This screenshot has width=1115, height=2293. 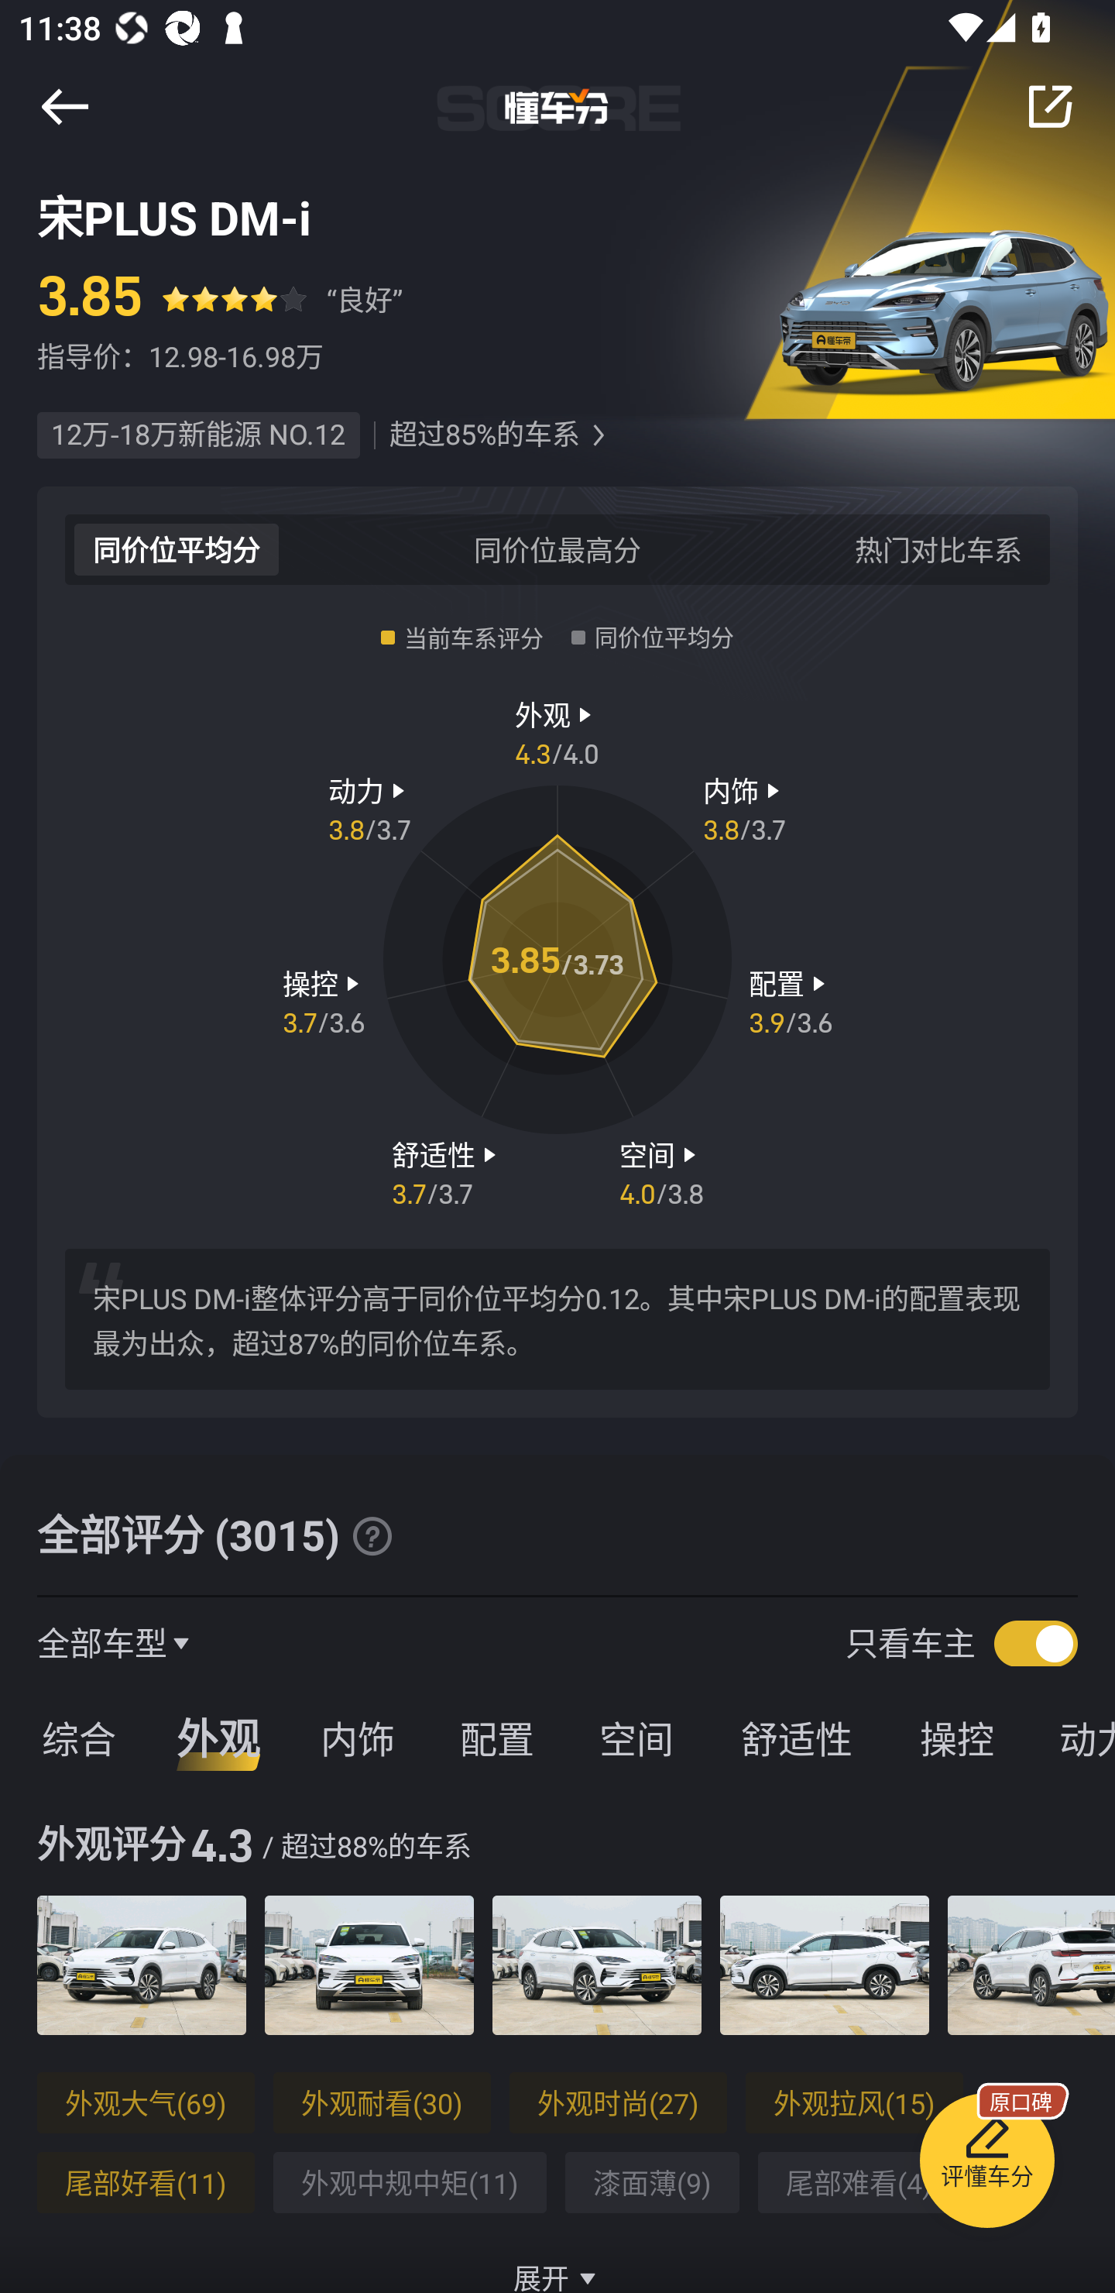 I want to click on 舒适性, so click(x=796, y=1738).